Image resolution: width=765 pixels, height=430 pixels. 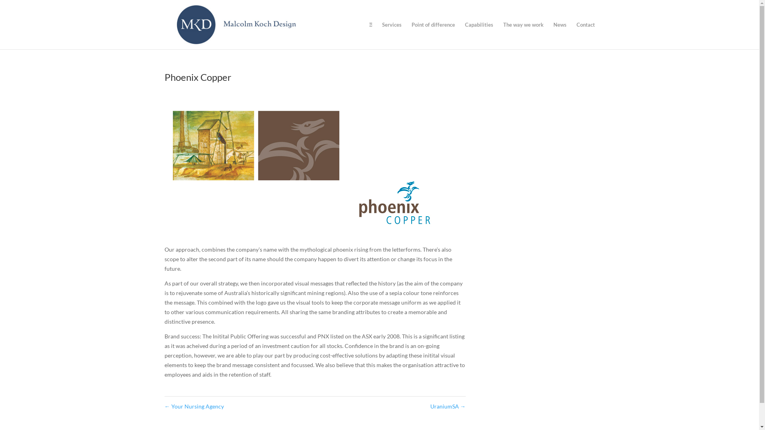 What do you see at coordinates (559, 36) in the screenshot?
I see `News` at bounding box center [559, 36].